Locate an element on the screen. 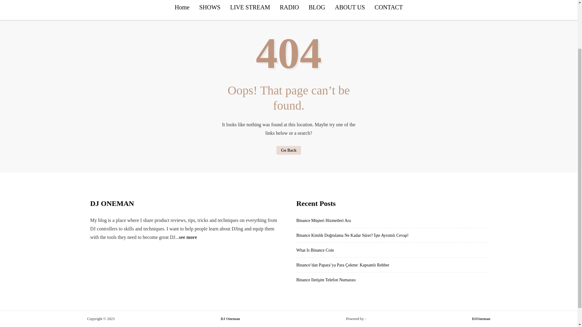 Image resolution: width=582 pixels, height=327 pixels. LIVE STREAM is located at coordinates (250, 10).